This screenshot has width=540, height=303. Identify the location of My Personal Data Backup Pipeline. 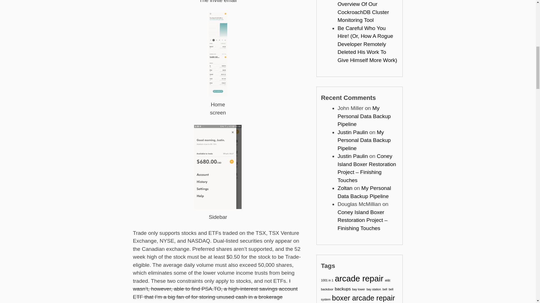
(364, 116).